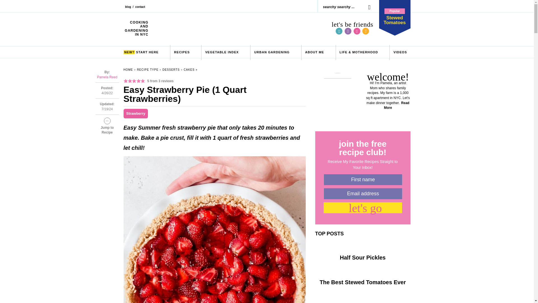 The height and width of the screenshot is (303, 538). I want to click on Brooklyn Farm Girl, so click(240, 29).